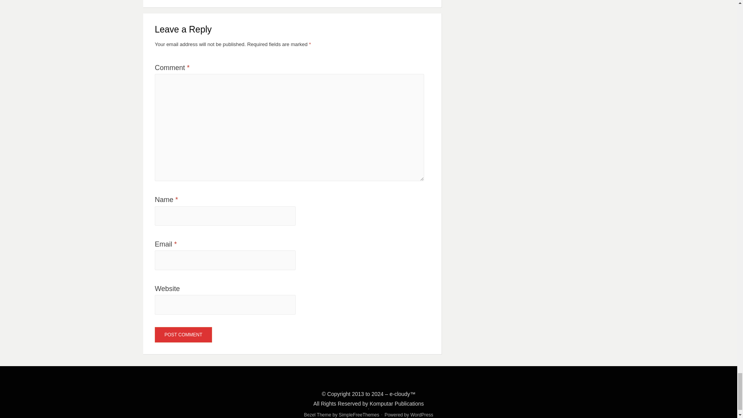 The width and height of the screenshot is (743, 418). What do you see at coordinates (183, 334) in the screenshot?
I see `Post Comment` at bounding box center [183, 334].